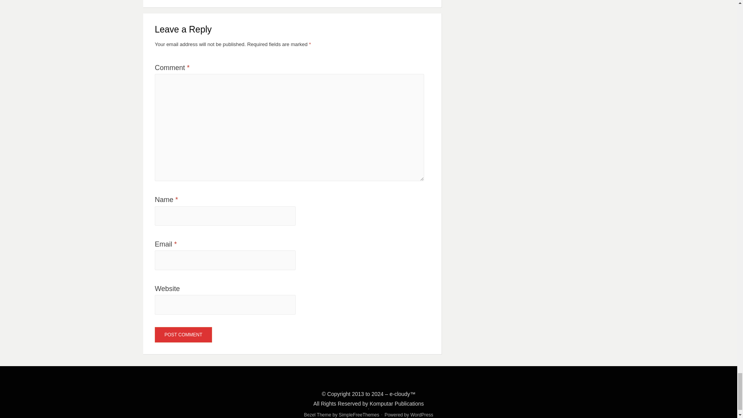 The width and height of the screenshot is (743, 418). What do you see at coordinates (183, 334) in the screenshot?
I see `Post Comment` at bounding box center [183, 334].